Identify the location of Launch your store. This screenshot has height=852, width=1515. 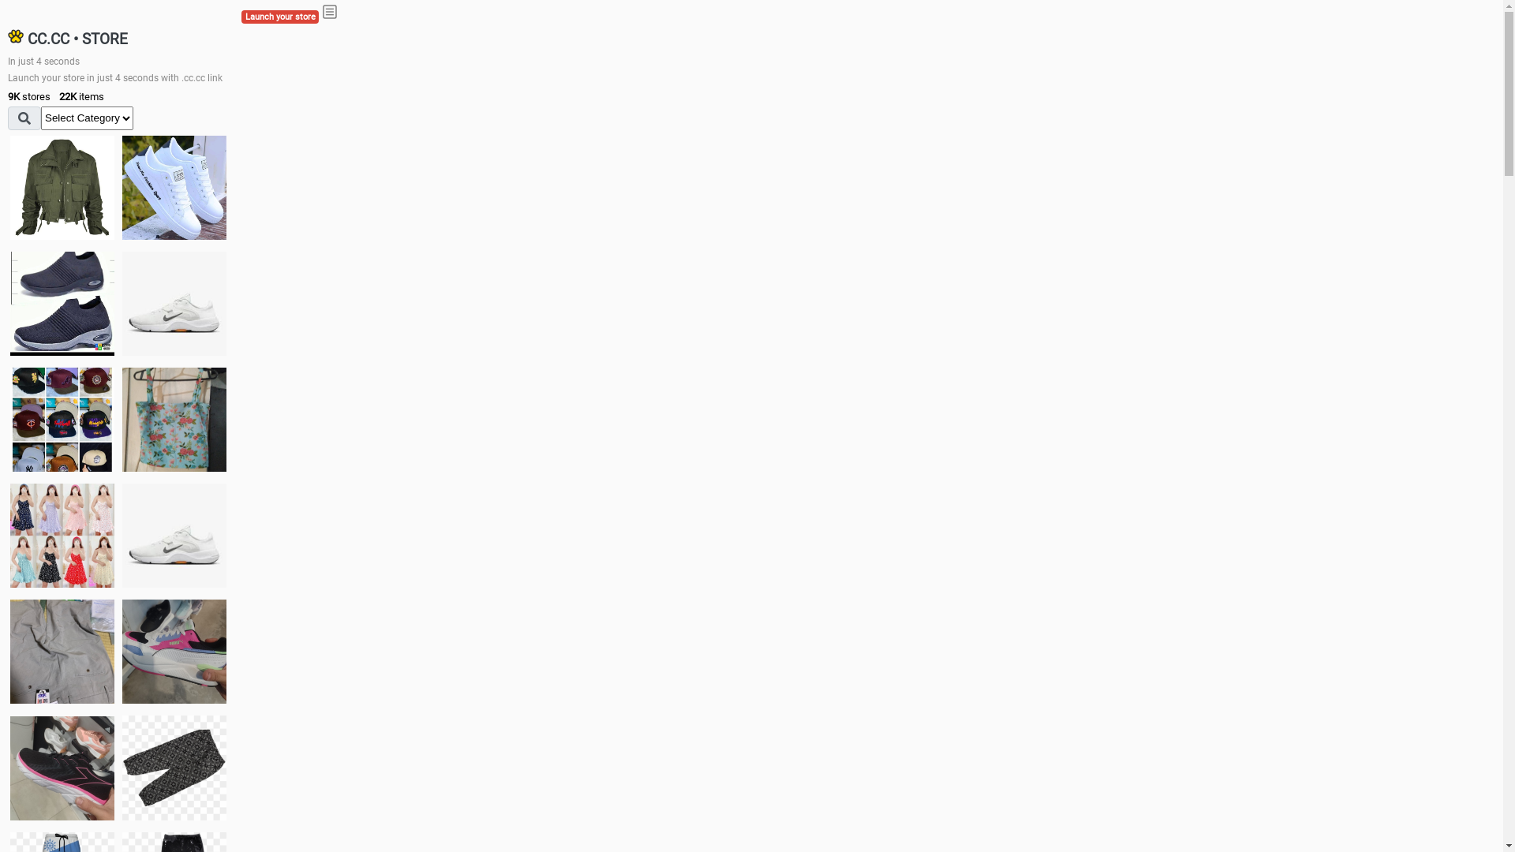
(280, 17).